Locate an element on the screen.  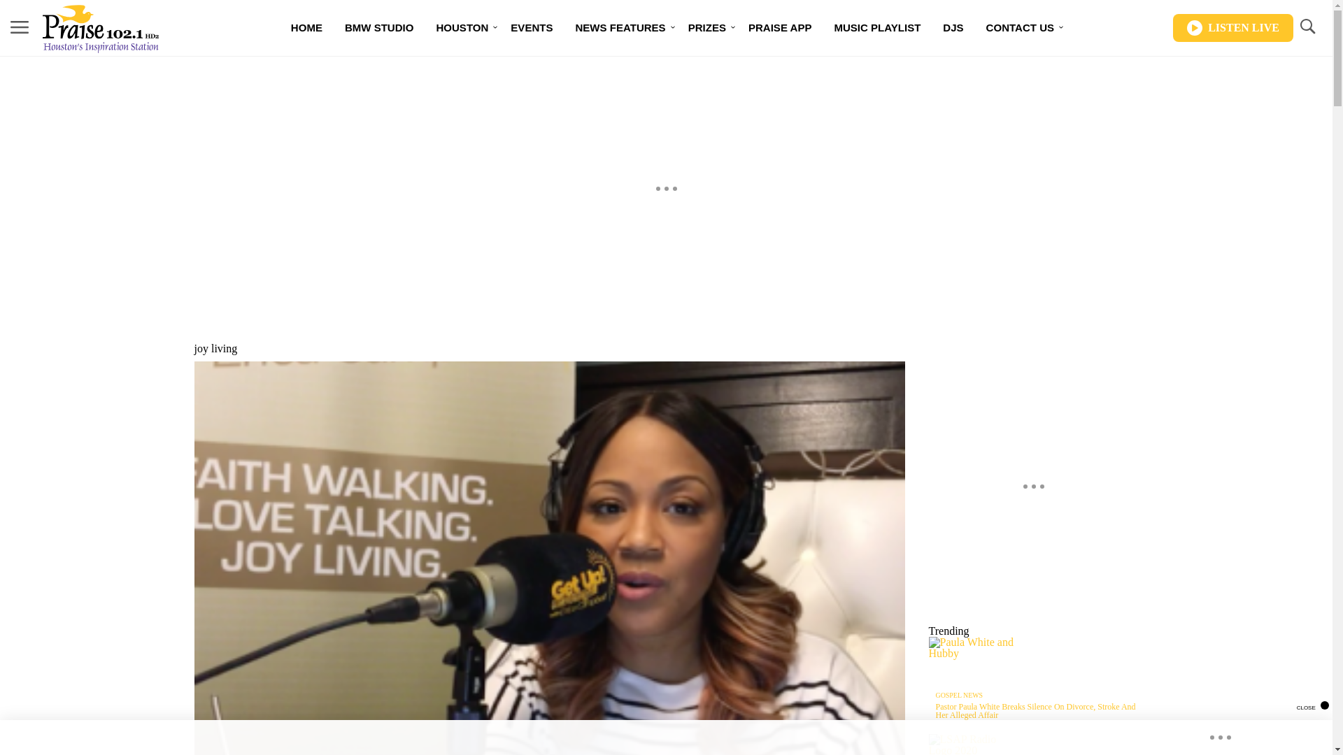
BMW STUDIO is located at coordinates (379, 28).